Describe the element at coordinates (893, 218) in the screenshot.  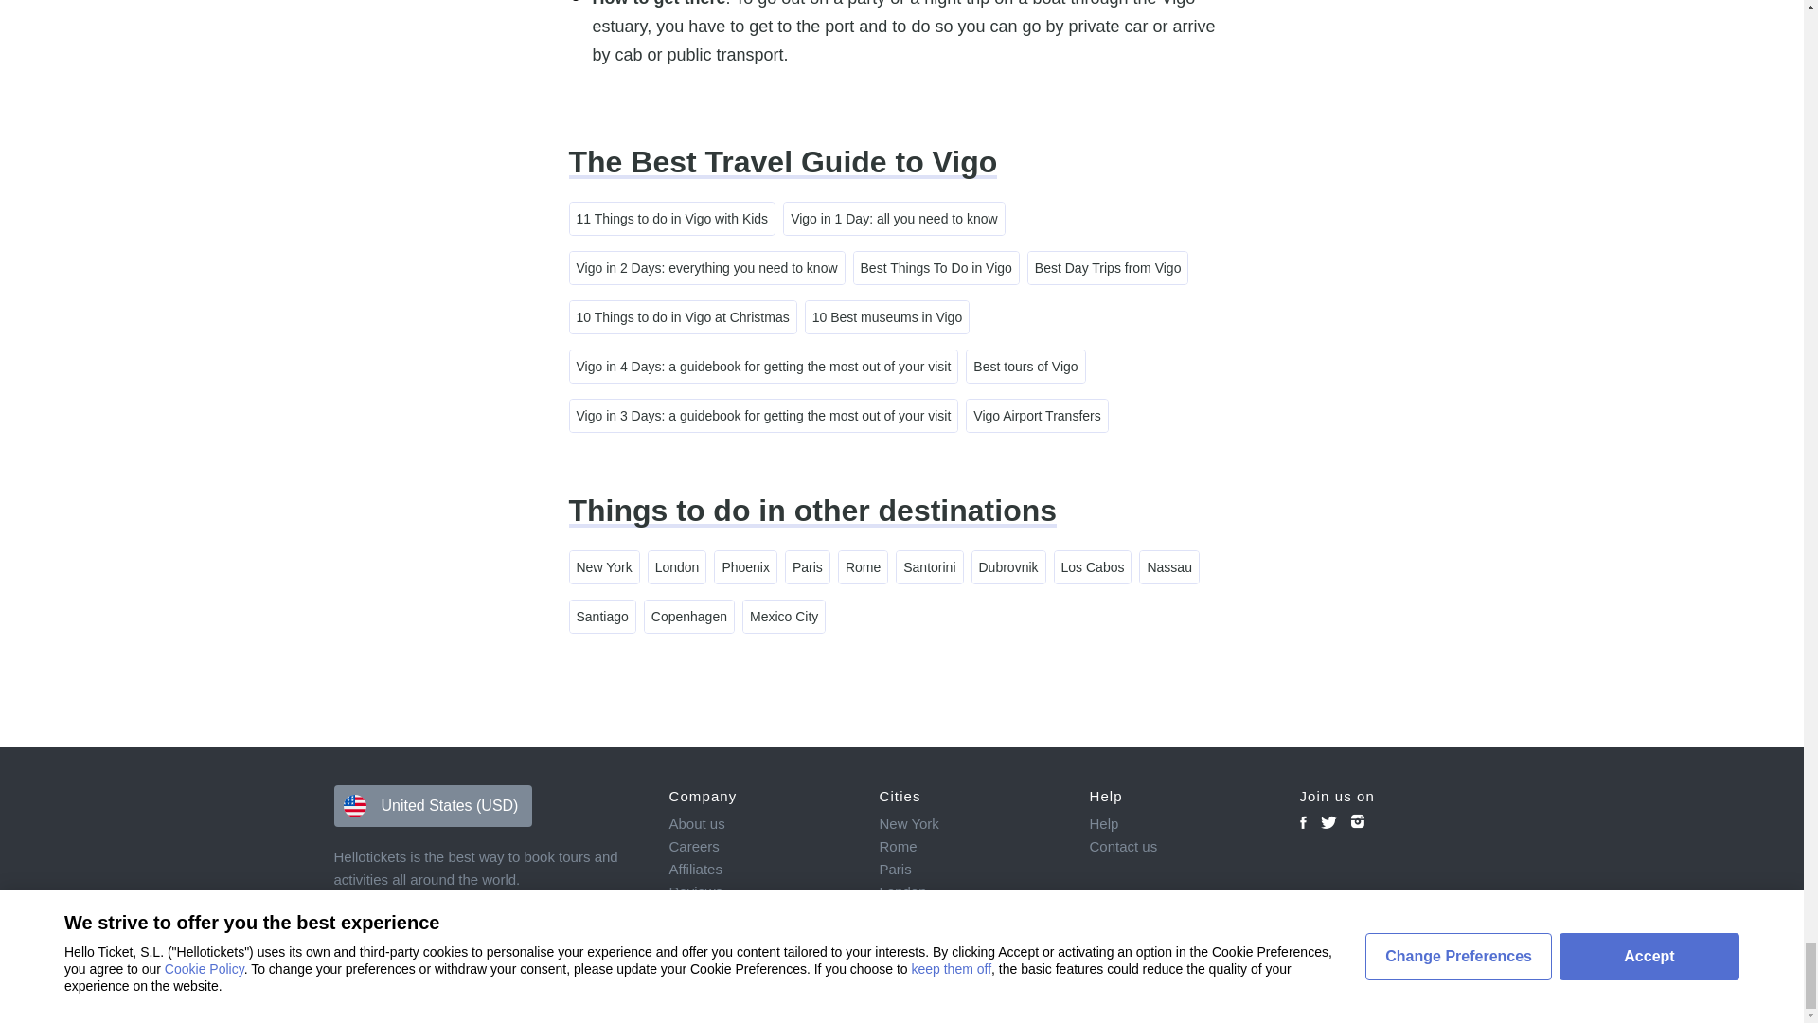
I see `Vigo in 1 Day: all you need to know` at that location.